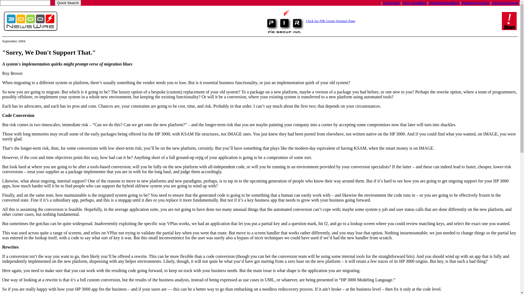 The image size is (524, 295). I want to click on News Headlines, so click(415, 3).